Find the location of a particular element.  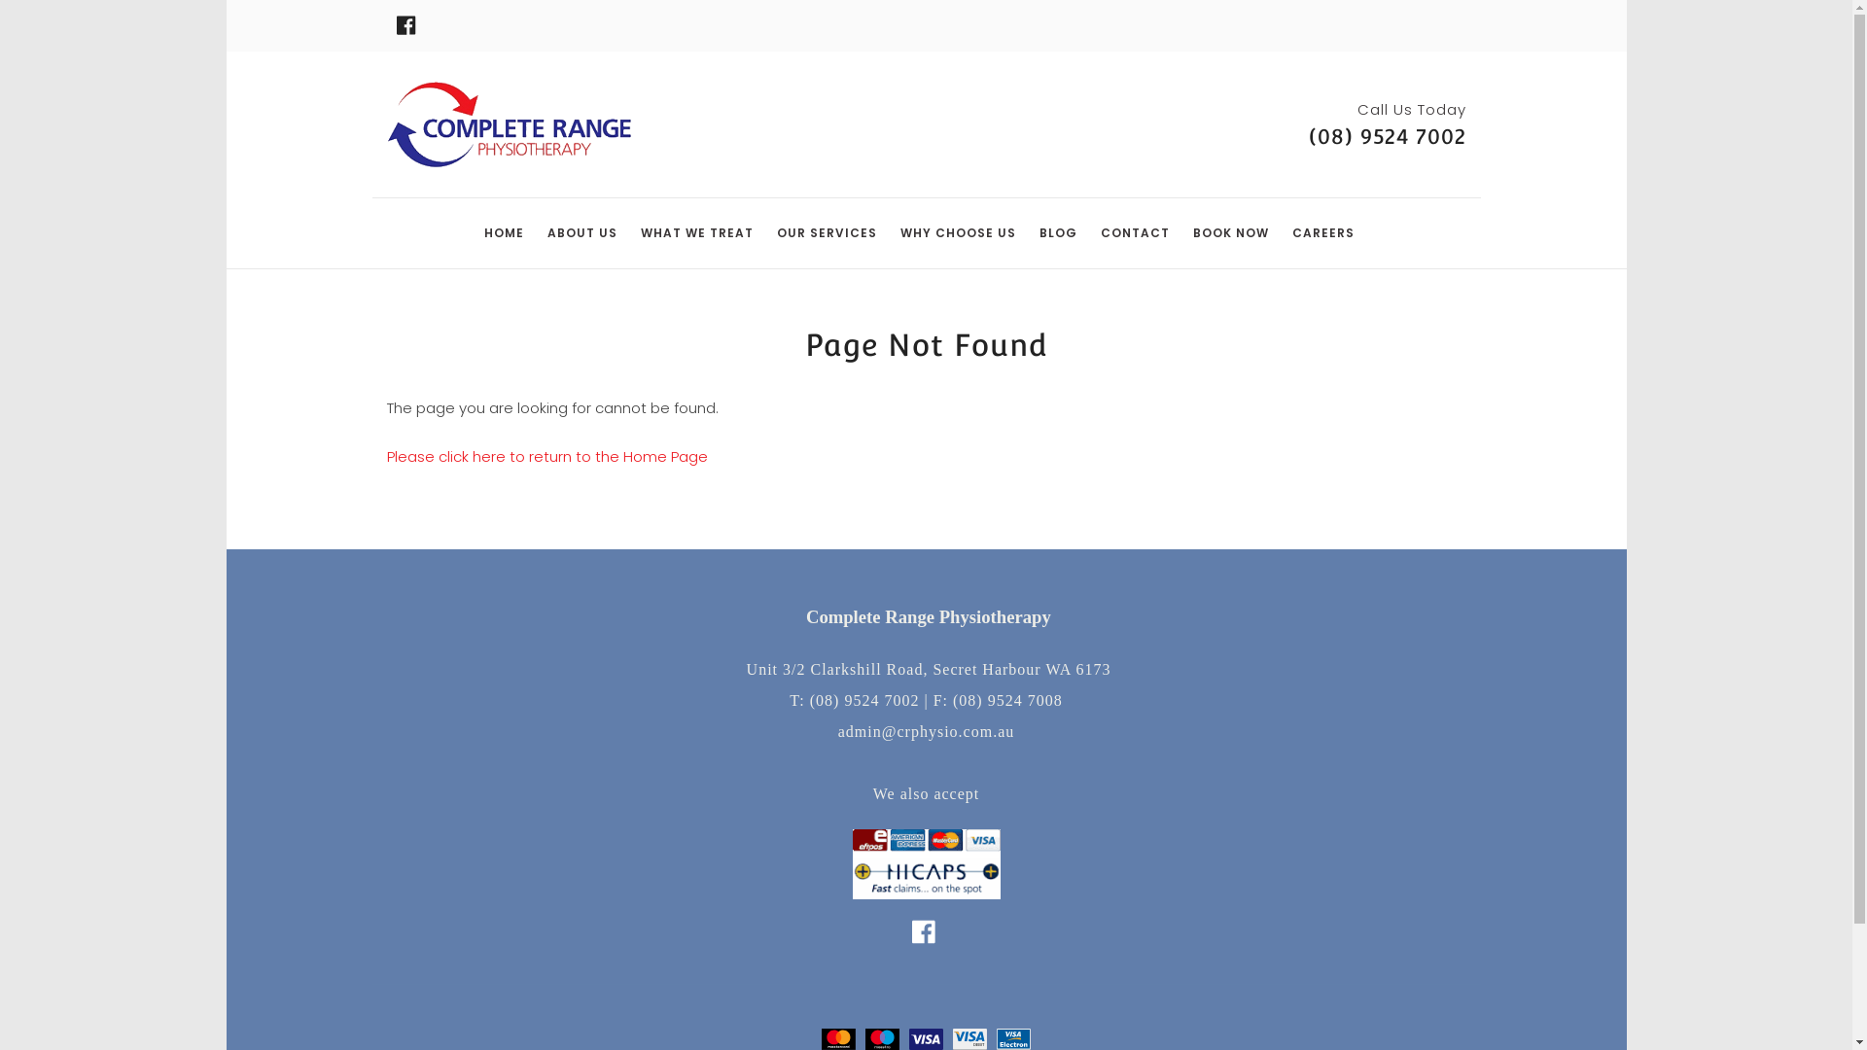

BLOG is located at coordinates (1058, 233).